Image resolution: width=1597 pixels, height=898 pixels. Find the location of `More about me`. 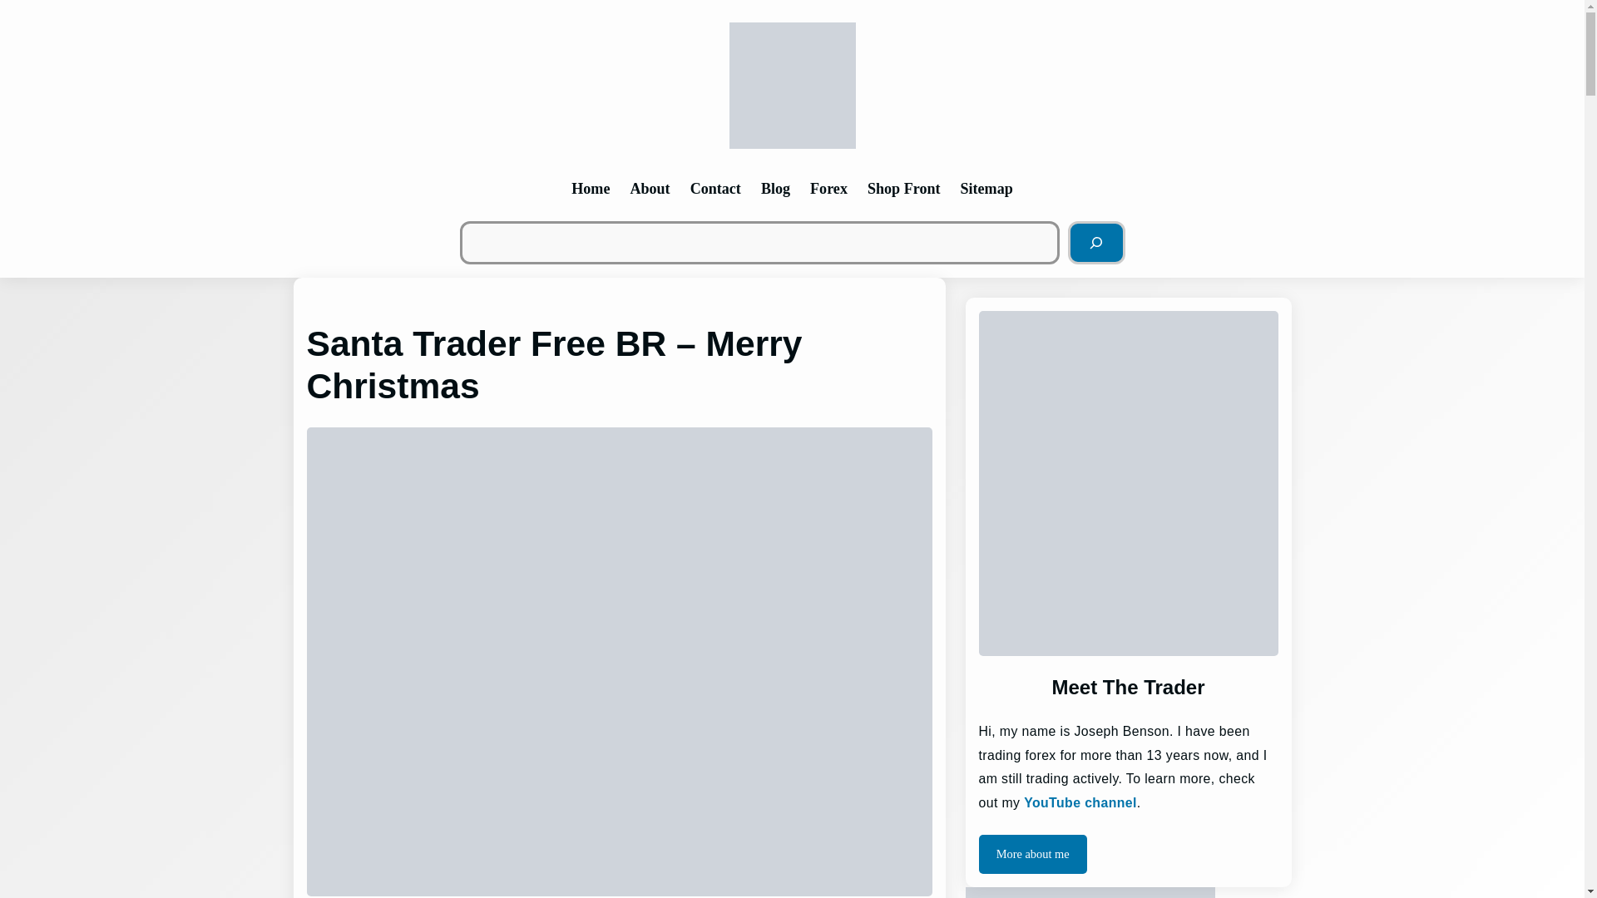

More about me is located at coordinates (1031, 853).